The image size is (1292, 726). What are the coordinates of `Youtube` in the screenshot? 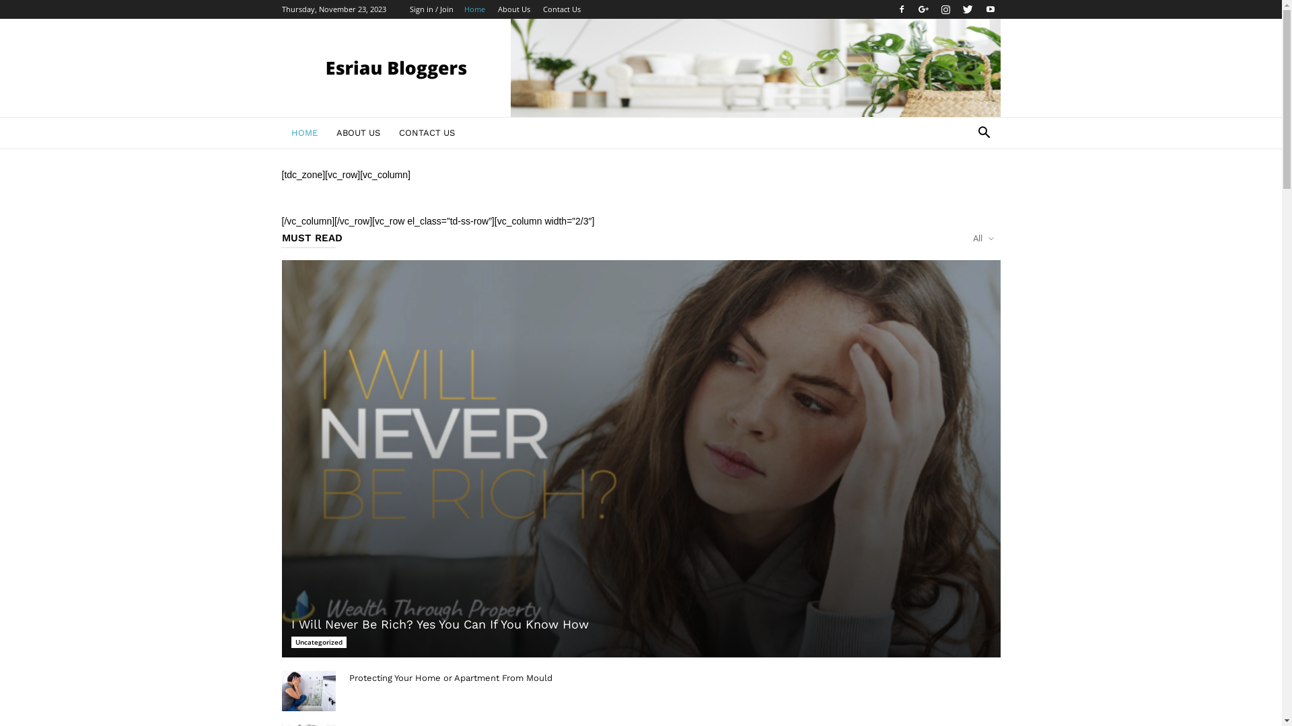 It's located at (990, 9).